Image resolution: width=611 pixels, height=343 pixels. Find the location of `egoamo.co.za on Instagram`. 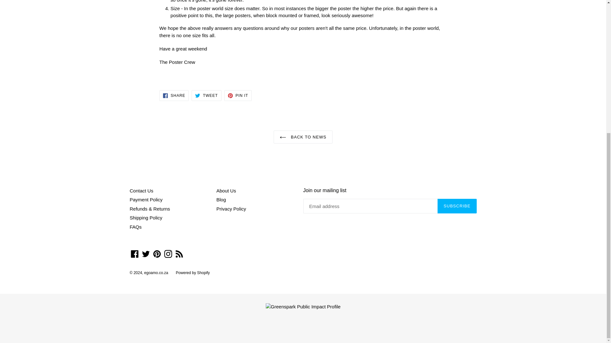

egoamo.co.za on Instagram is located at coordinates (168, 254).